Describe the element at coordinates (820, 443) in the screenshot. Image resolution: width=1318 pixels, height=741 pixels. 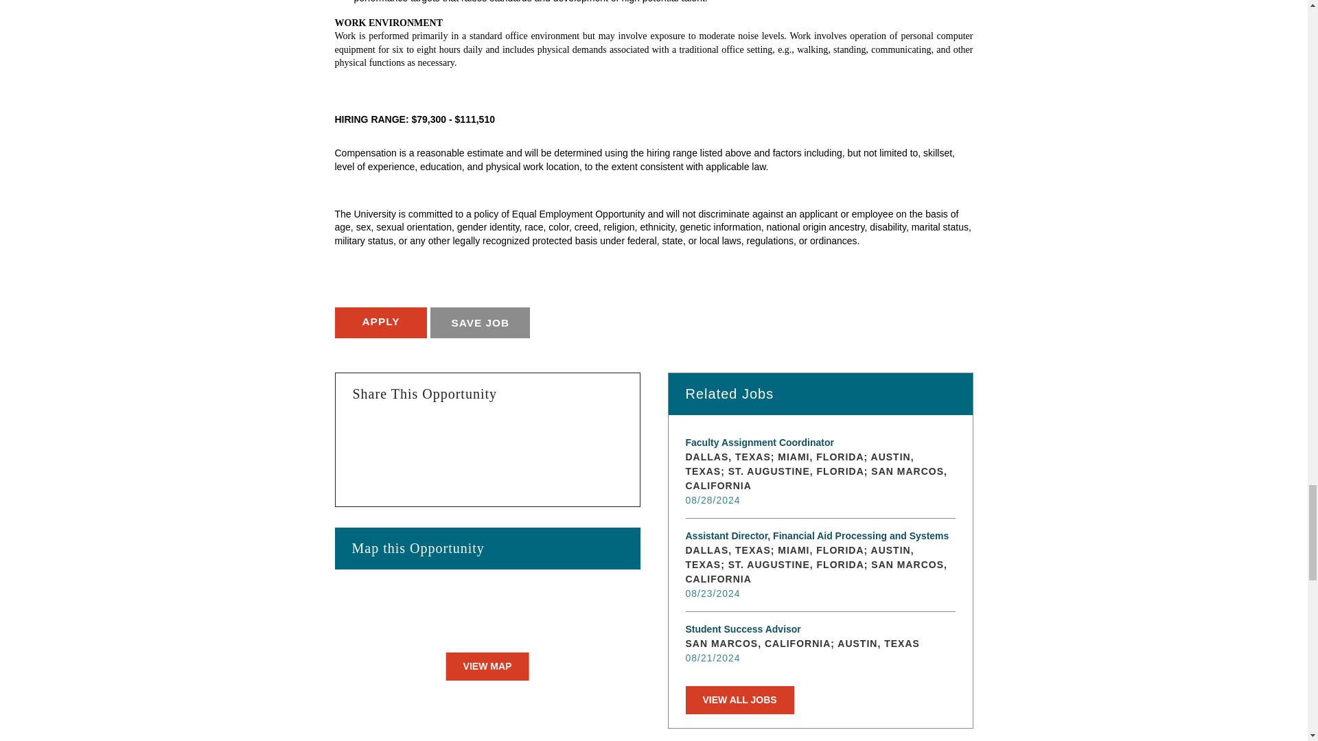
I see `Faculty Assignment Coordinator` at that location.